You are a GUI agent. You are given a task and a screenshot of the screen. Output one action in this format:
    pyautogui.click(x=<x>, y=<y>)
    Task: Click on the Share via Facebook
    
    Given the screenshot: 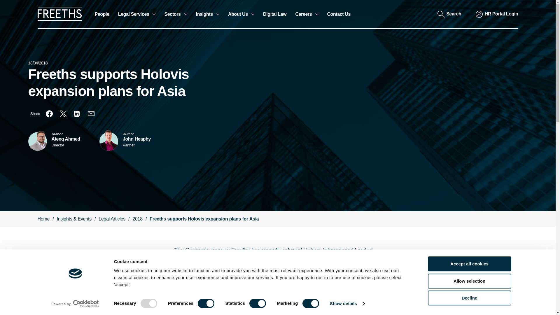 What is the action you would take?
    pyautogui.click(x=49, y=114)
    